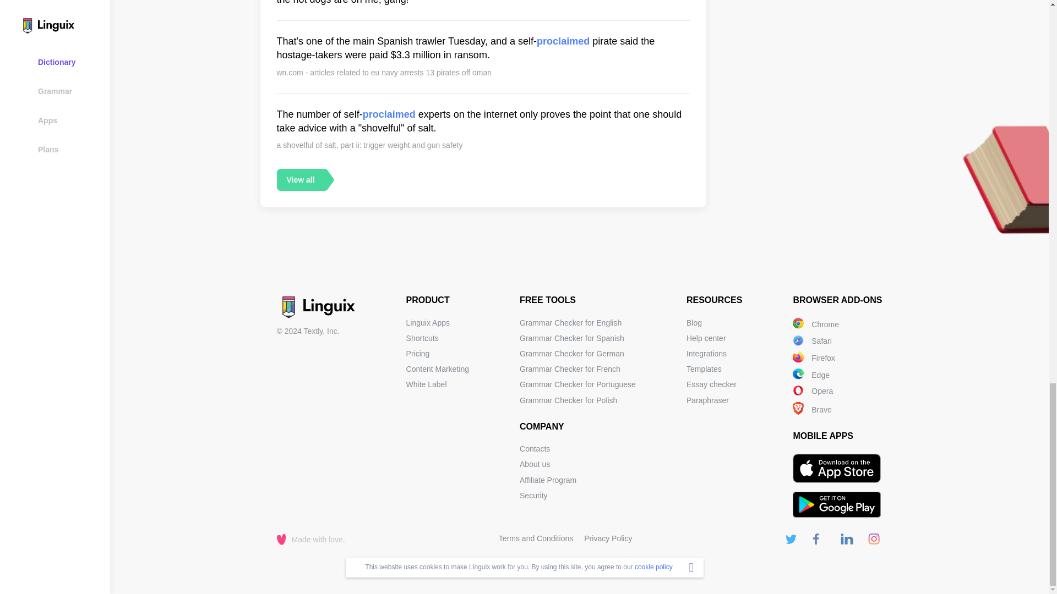 This screenshot has height=594, width=1057. I want to click on Paraphraser, so click(707, 400).